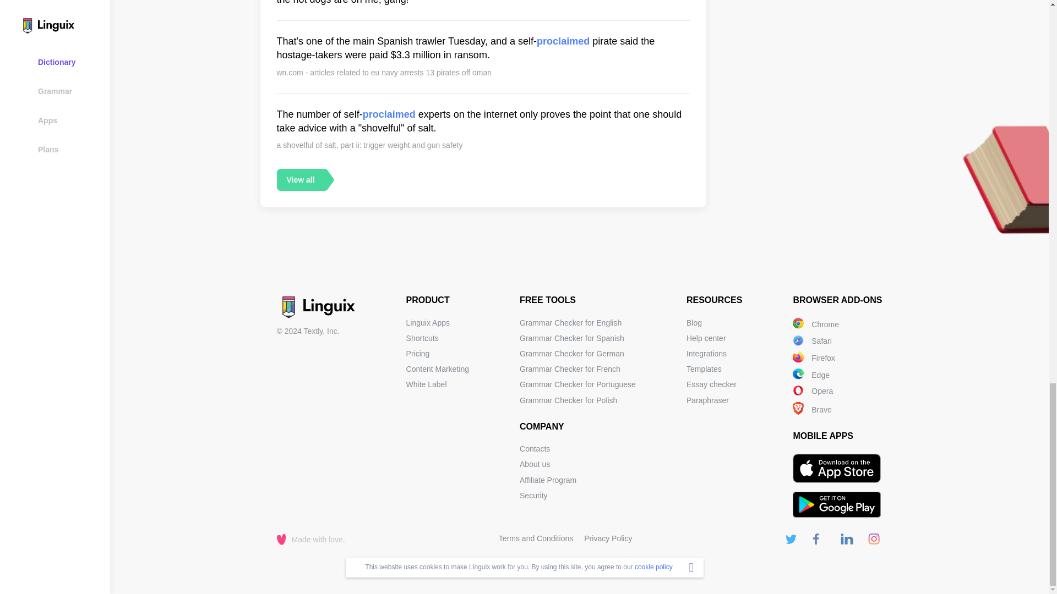 This screenshot has height=594, width=1057. I want to click on Paraphraser, so click(707, 400).